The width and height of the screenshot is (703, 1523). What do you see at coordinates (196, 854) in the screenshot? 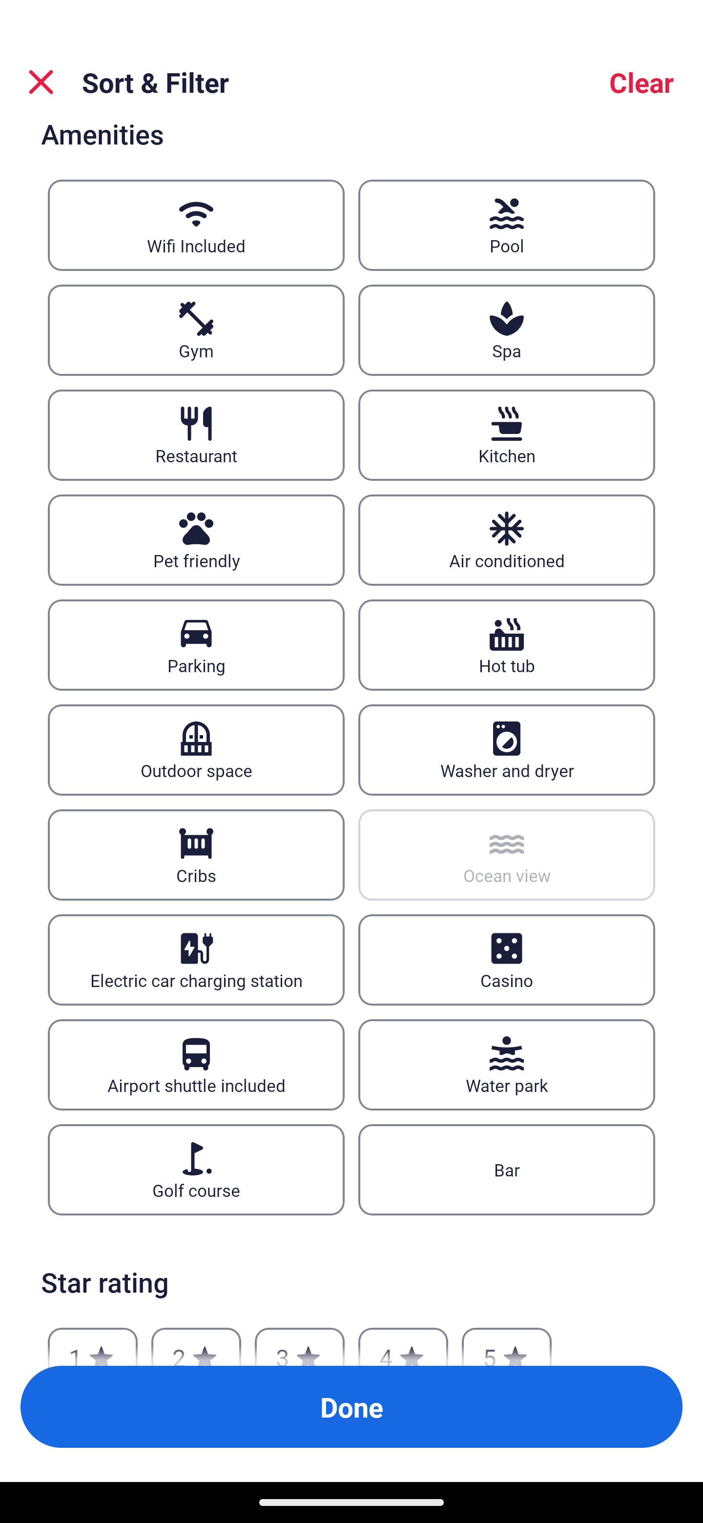
I see `Cribs` at bounding box center [196, 854].